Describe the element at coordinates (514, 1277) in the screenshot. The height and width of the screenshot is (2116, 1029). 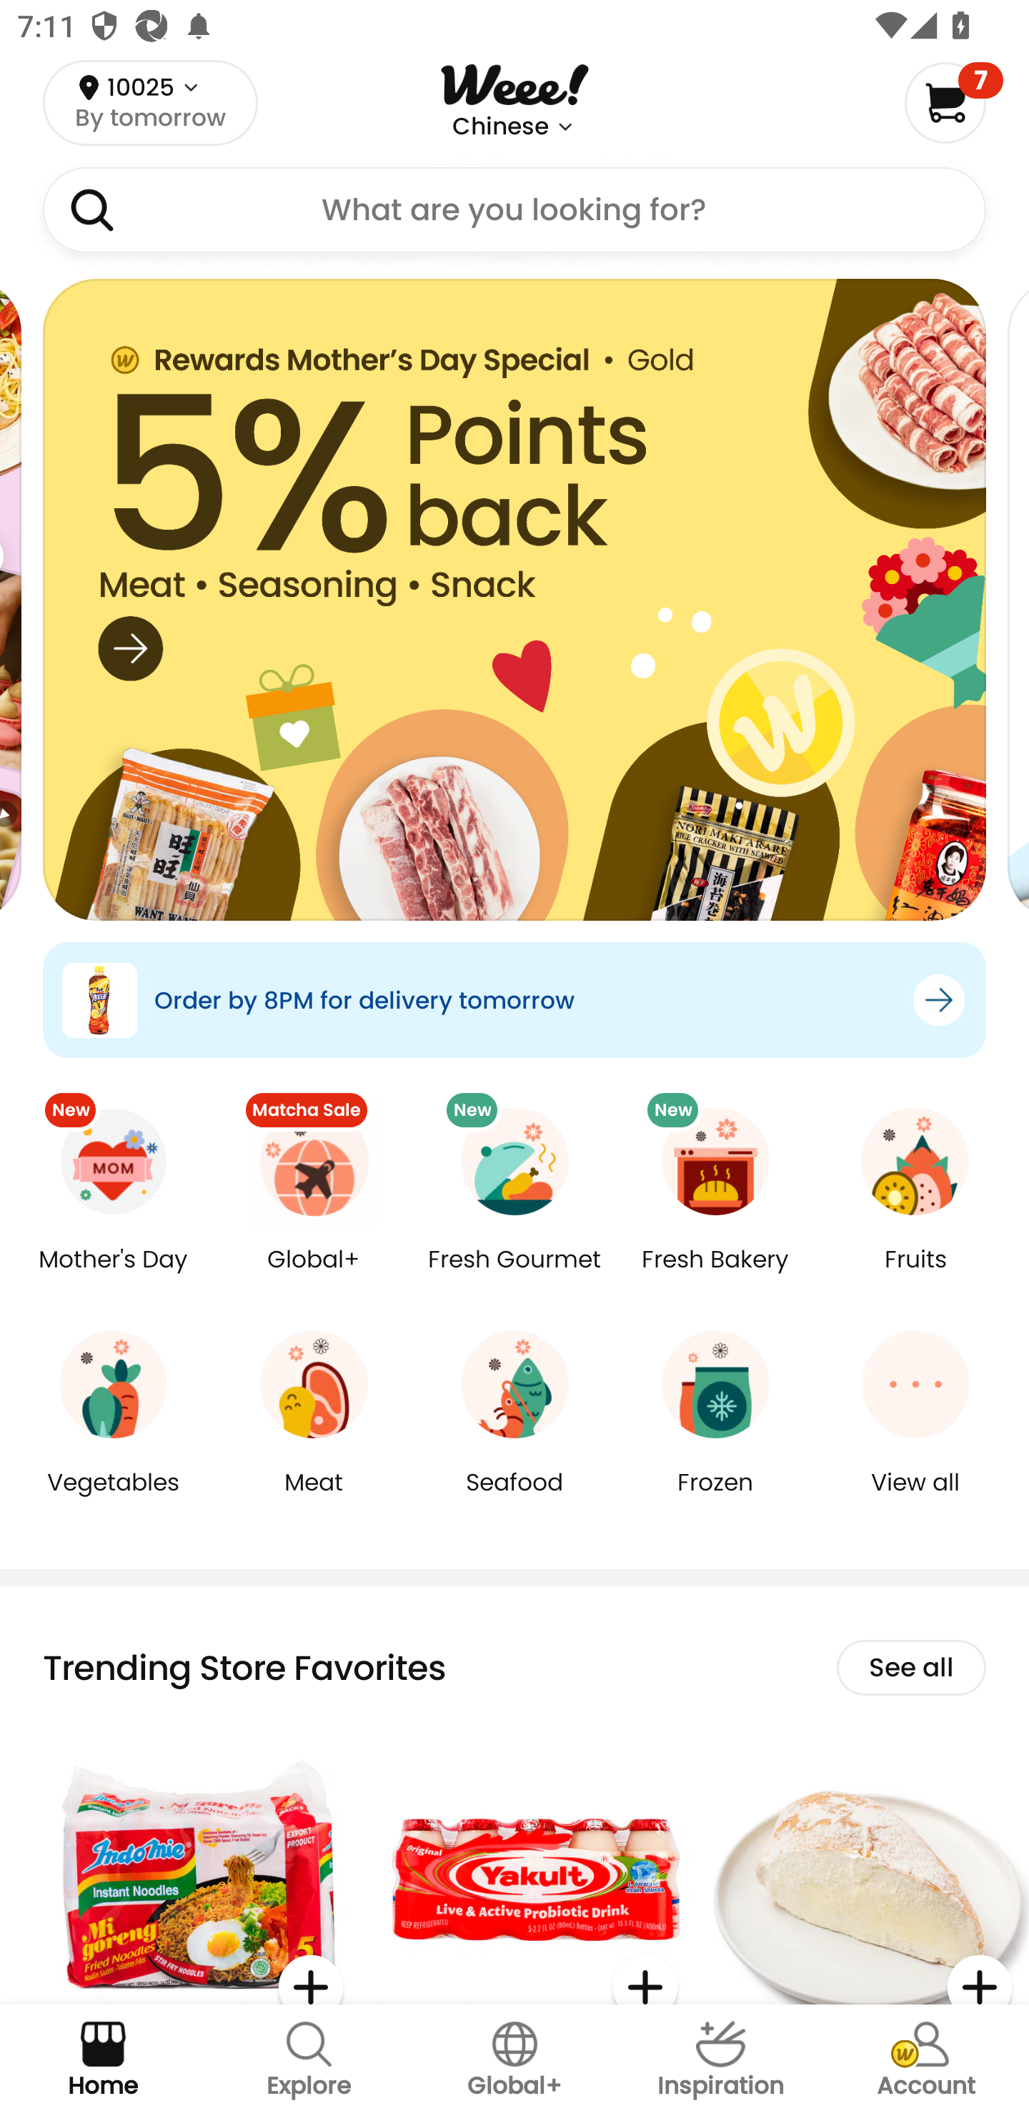
I see `Fresh Gourmet` at that location.